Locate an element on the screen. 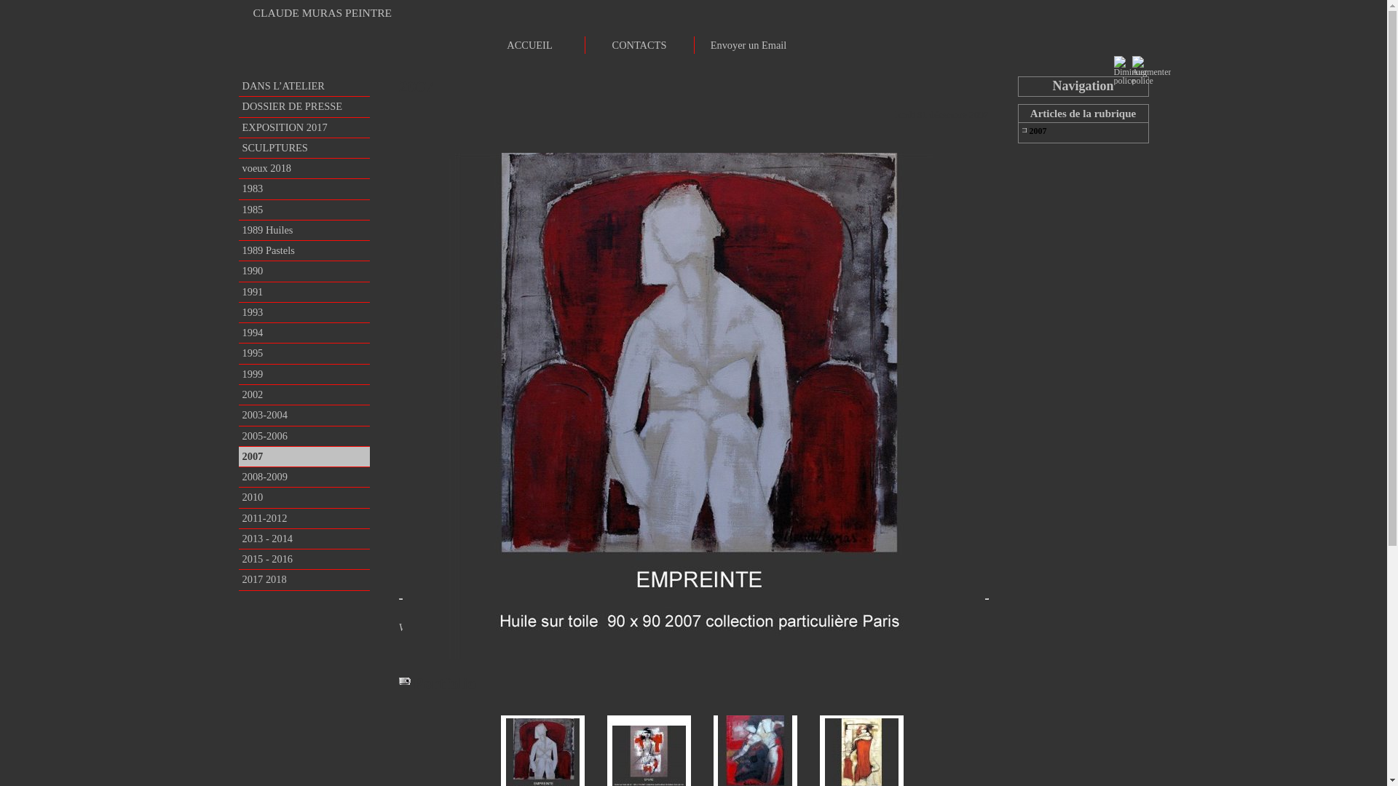 The width and height of the screenshot is (1398, 786). CONTACTS is located at coordinates (639, 45).